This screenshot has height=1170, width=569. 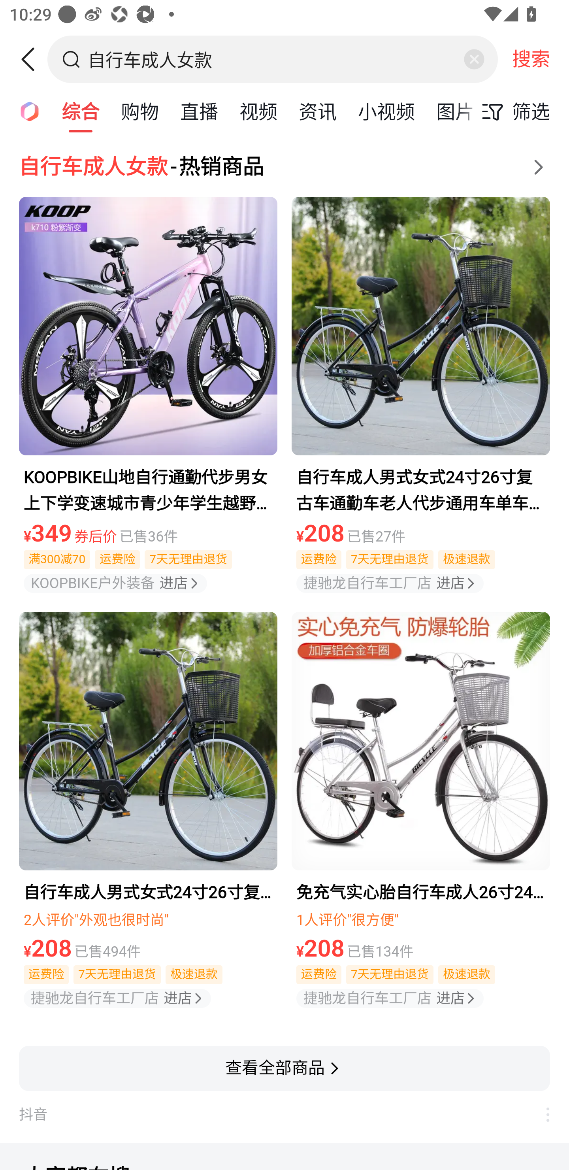 What do you see at coordinates (140, 111) in the screenshot?
I see `购物` at bounding box center [140, 111].